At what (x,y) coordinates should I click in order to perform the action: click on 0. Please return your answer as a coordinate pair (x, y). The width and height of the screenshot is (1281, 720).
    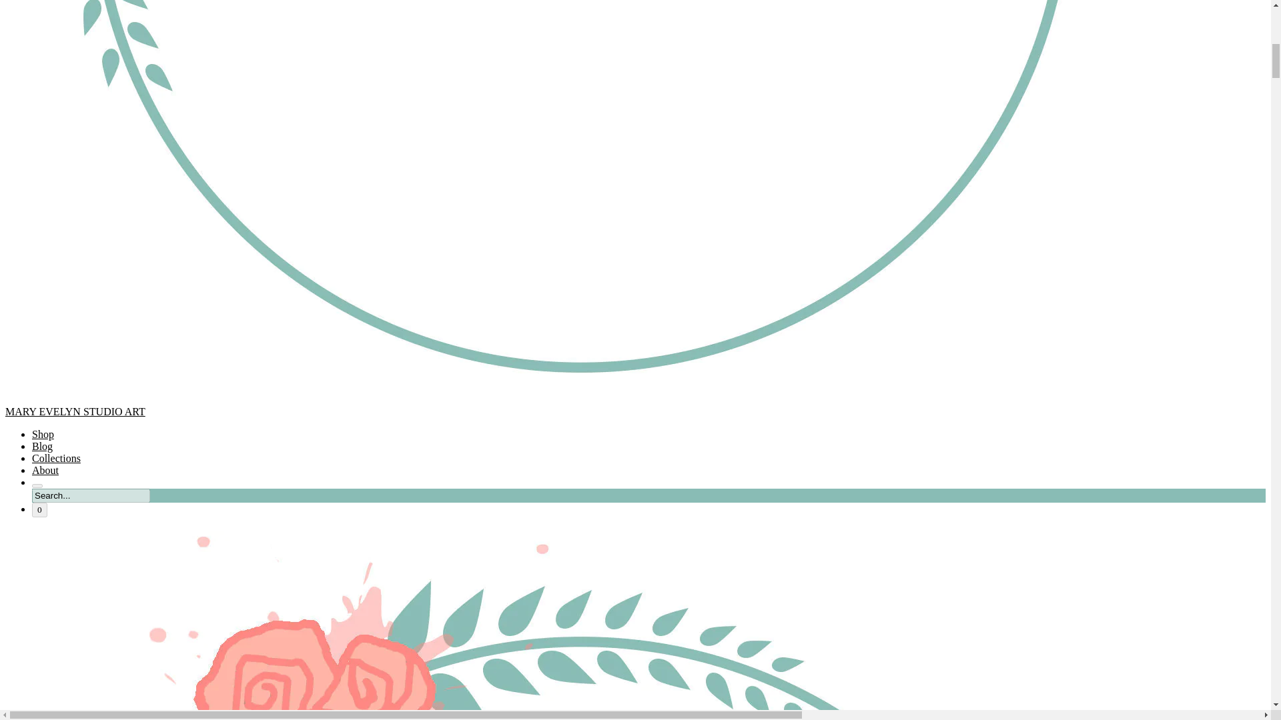
    Looking at the image, I should click on (40, 509).